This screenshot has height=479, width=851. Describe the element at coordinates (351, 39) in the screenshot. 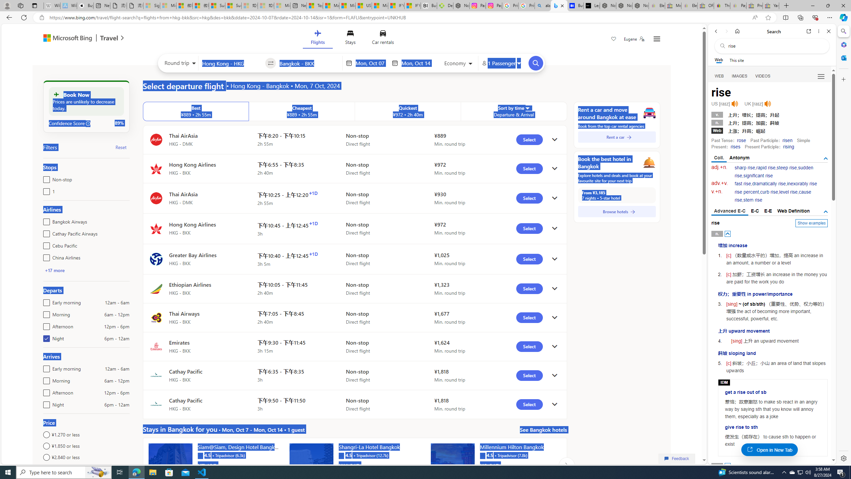

I see `Class: trvl-hub-header nofilter` at that location.